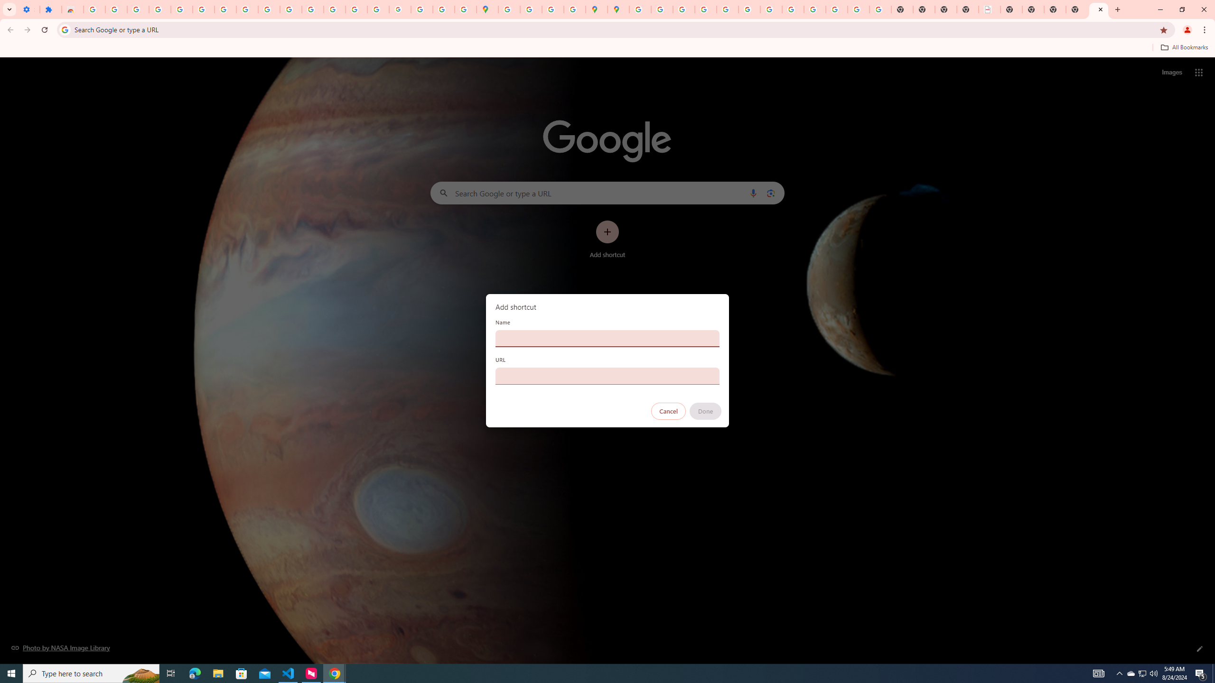 This screenshot has height=683, width=1215. What do you see at coordinates (607, 338) in the screenshot?
I see `Name` at bounding box center [607, 338].